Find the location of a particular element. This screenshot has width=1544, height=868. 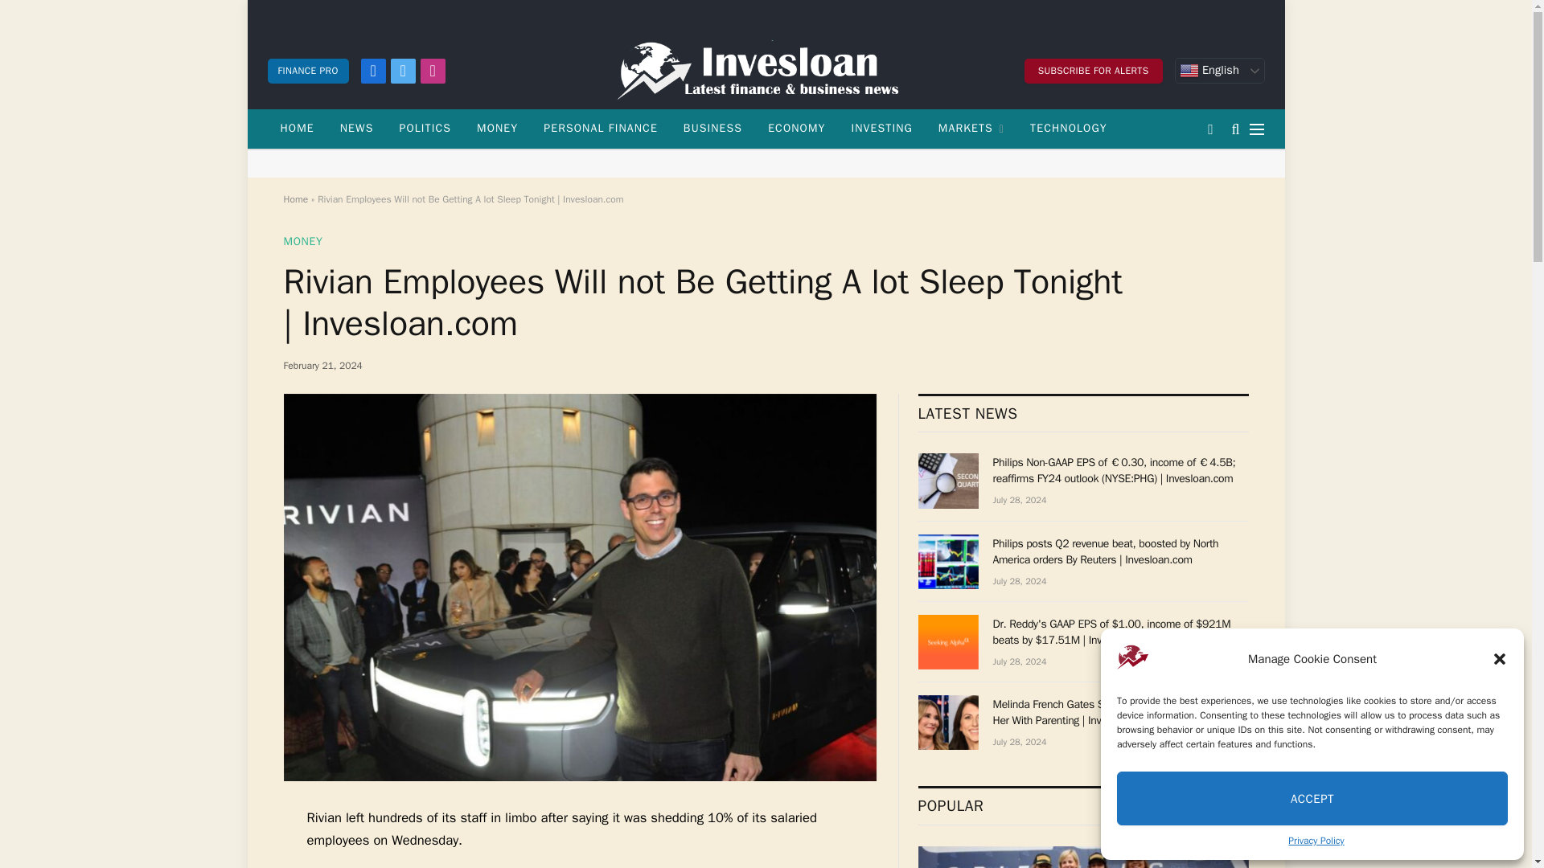

SUBSCRIBE FOR ALERTS is located at coordinates (1094, 70).